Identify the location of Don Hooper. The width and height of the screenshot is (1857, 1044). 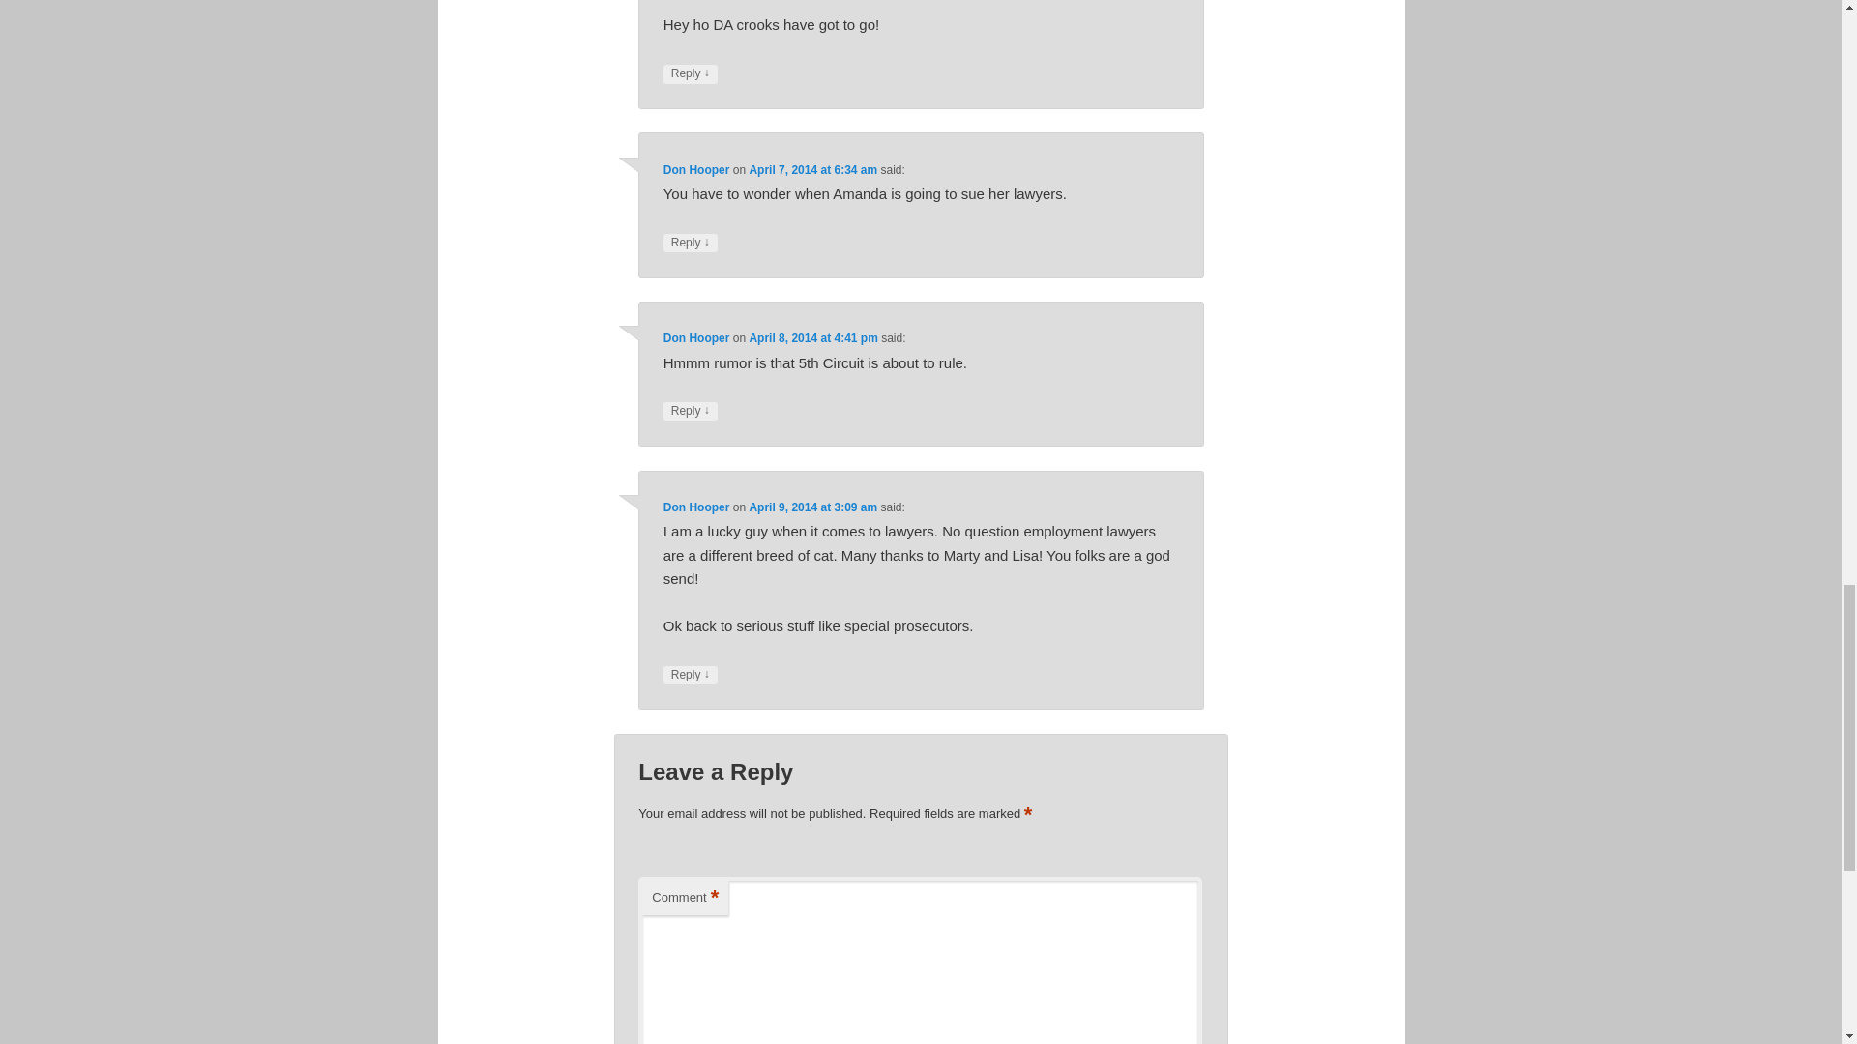
(696, 169).